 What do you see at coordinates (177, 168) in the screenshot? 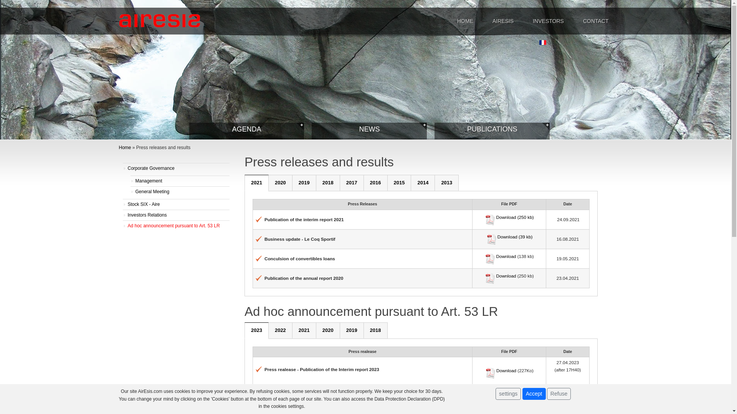
I see `Corporate Governance` at bounding box center [177, 168].